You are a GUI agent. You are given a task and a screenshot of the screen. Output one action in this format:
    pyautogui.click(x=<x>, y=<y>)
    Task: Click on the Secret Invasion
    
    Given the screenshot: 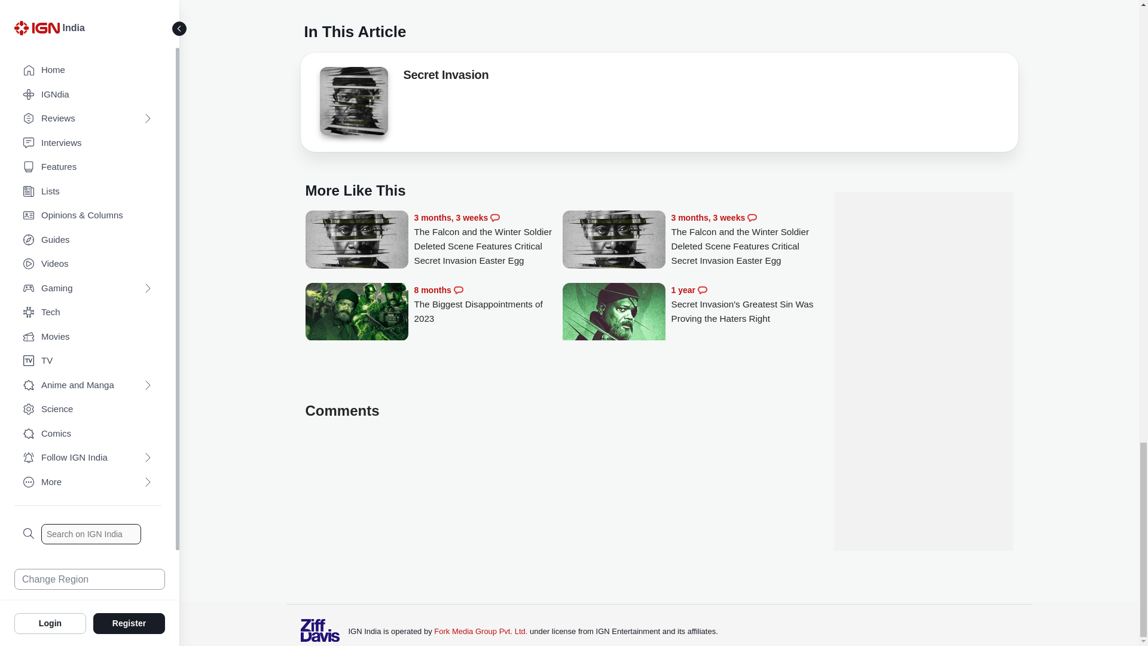 What is the action you would take?
    pyautogui.click(x=353, y=104)
    